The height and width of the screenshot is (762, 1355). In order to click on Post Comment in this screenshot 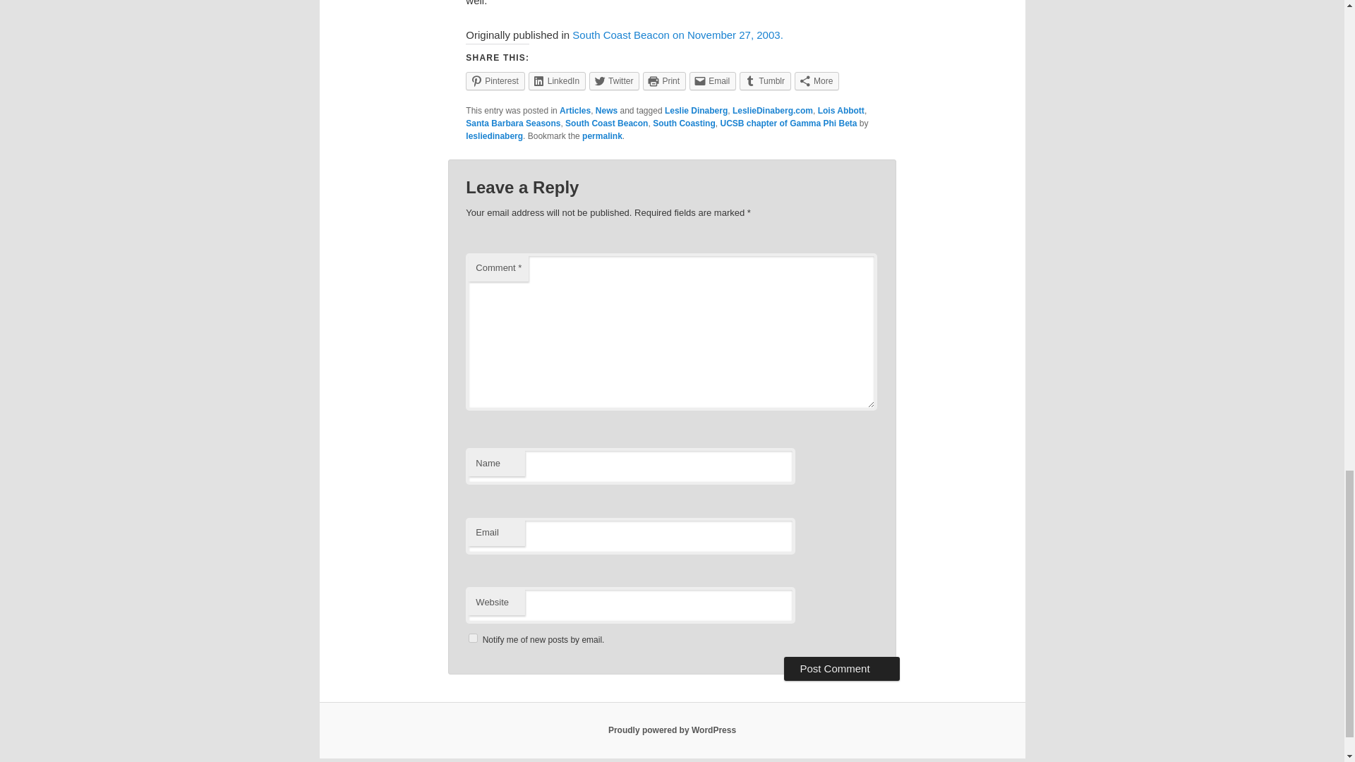, I will do `click(841, 669)`.